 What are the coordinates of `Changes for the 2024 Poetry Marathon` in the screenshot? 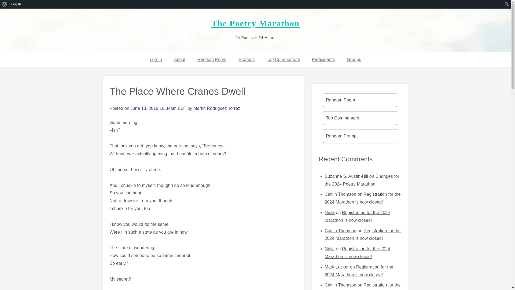 It's located at (362, 180).